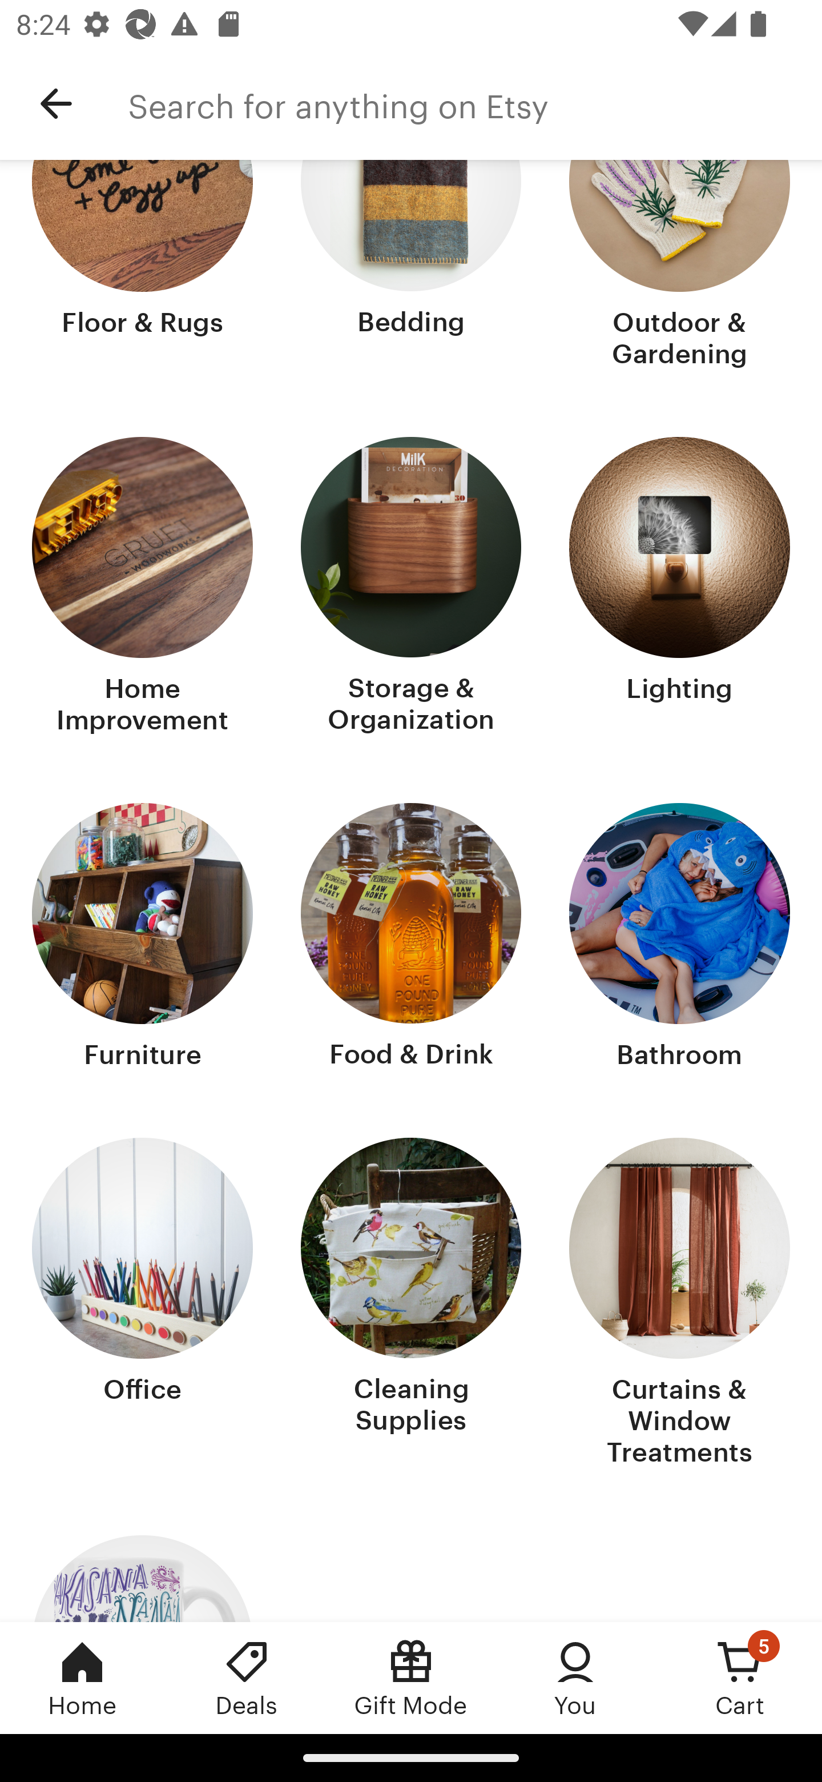  I want to click on Bedding, so click(411, 266).